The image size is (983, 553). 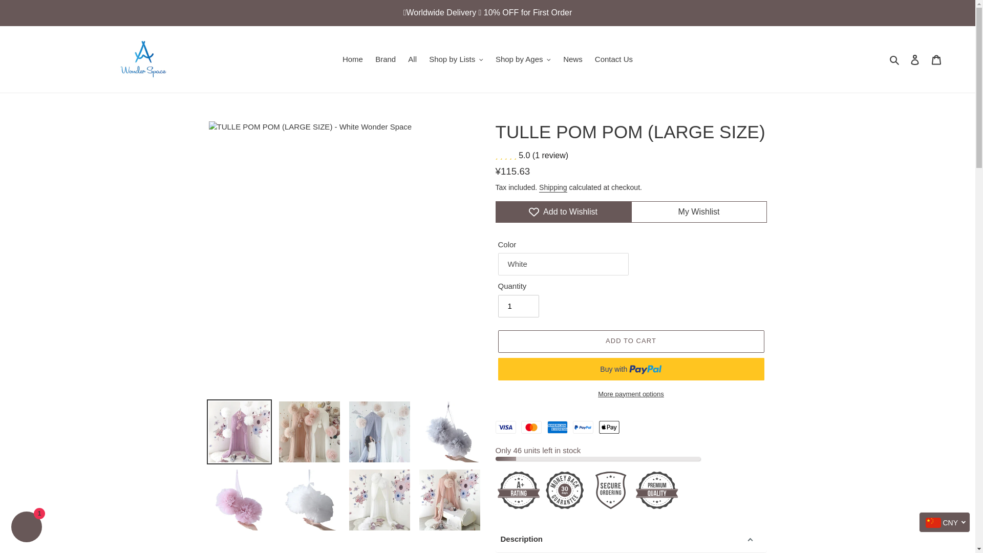 I want to click on News, so click(x=573, y=59).